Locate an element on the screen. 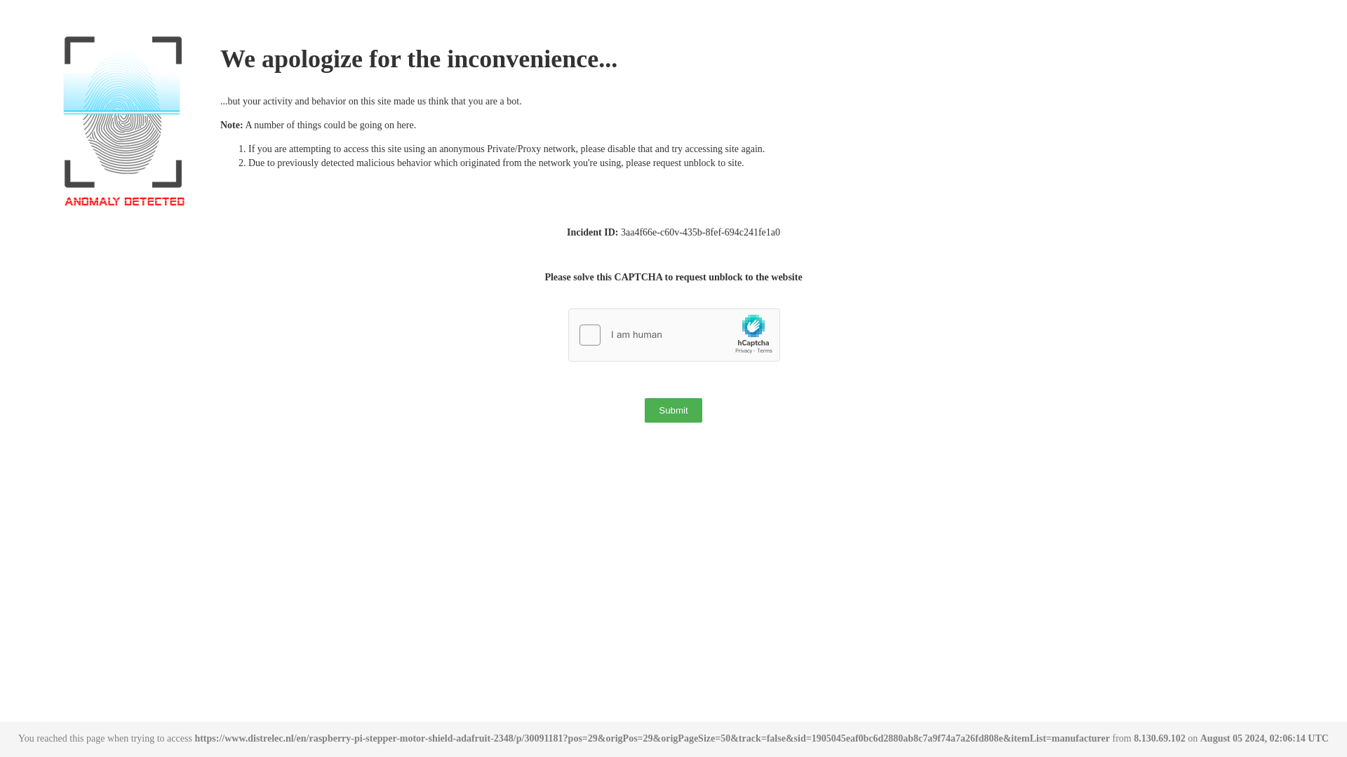  Widget containing checkbox for hCaptcha security challenge is located at coordinates (675, 335).